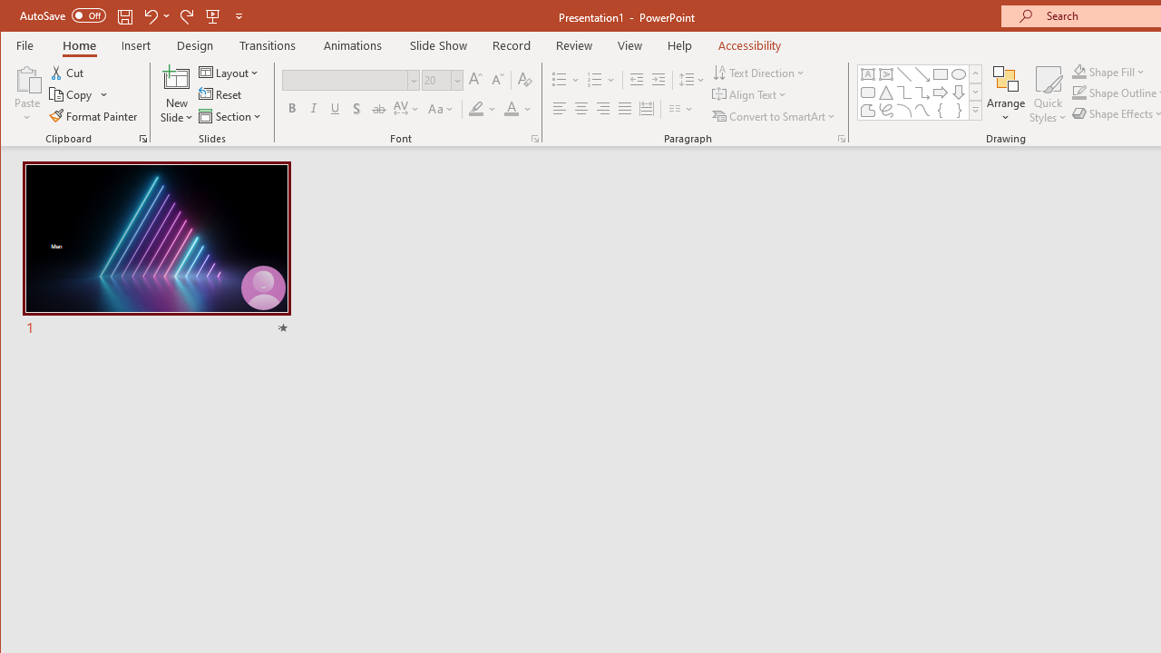 The image size is (1161, 653). I want to click on Convert to SmartArt, so click(776, 116).